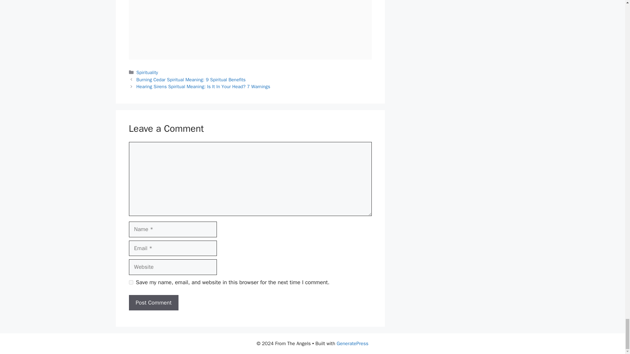  What do you see at coordinates (153, 303) in the screenshot?
I see `Post Comment` at bounding box center [153, 303].